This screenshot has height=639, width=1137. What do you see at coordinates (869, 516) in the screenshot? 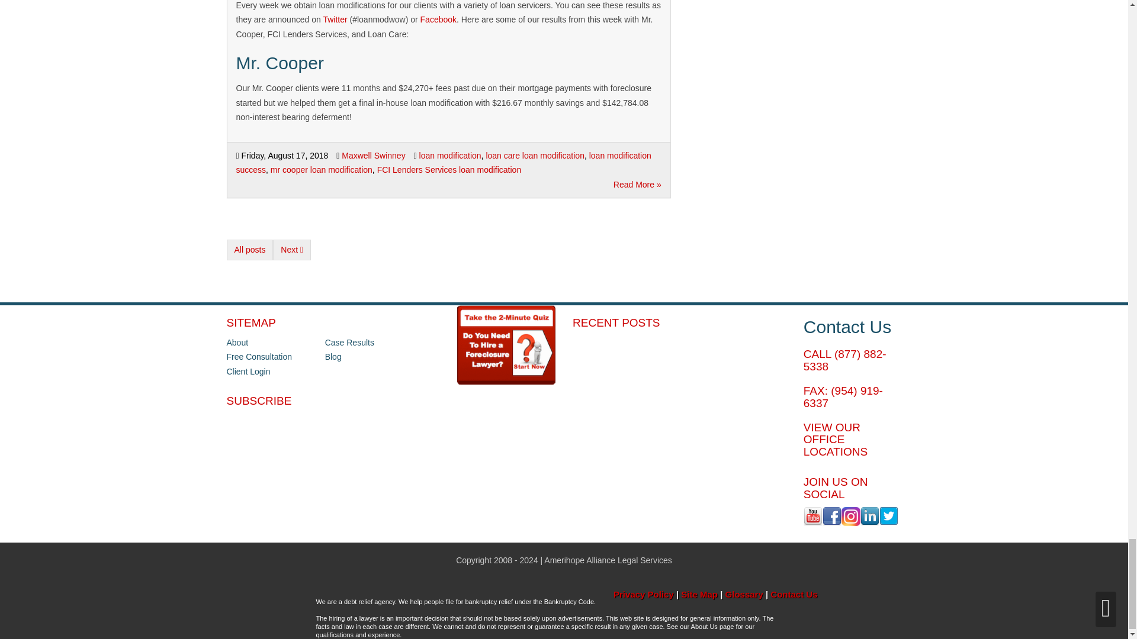
I see `Follow us on Linkedin` at bounding box center [869, 516].